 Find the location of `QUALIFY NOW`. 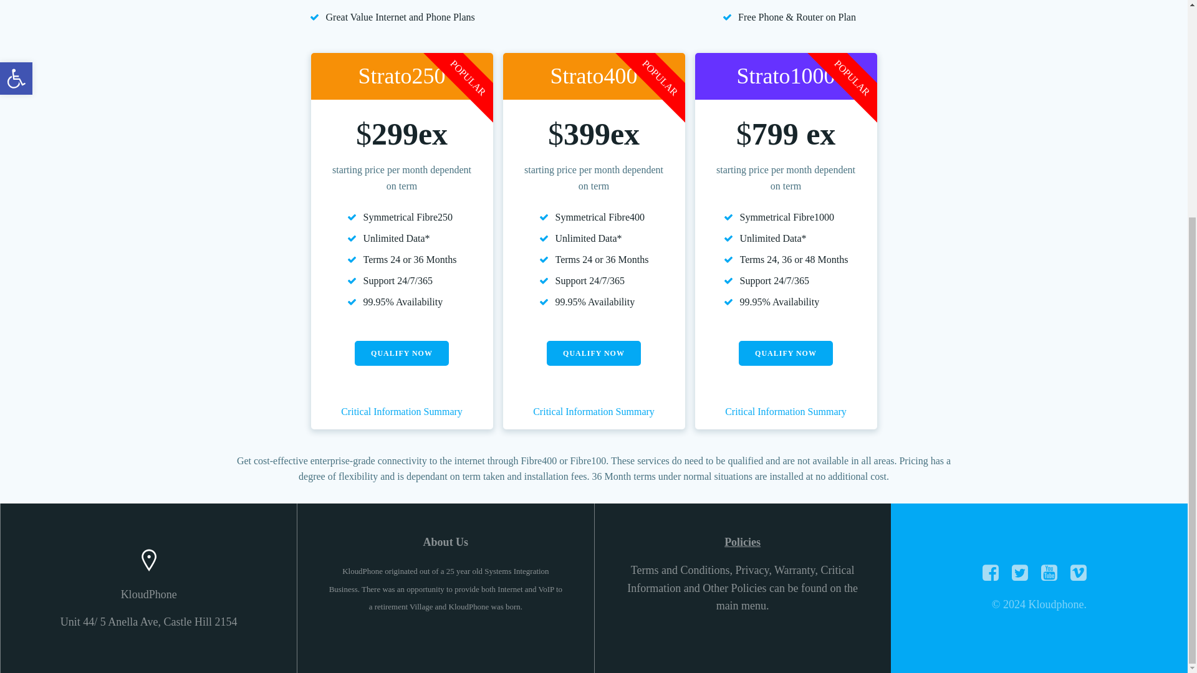

QUALIFY NOW is located at coordinates (786, 353).